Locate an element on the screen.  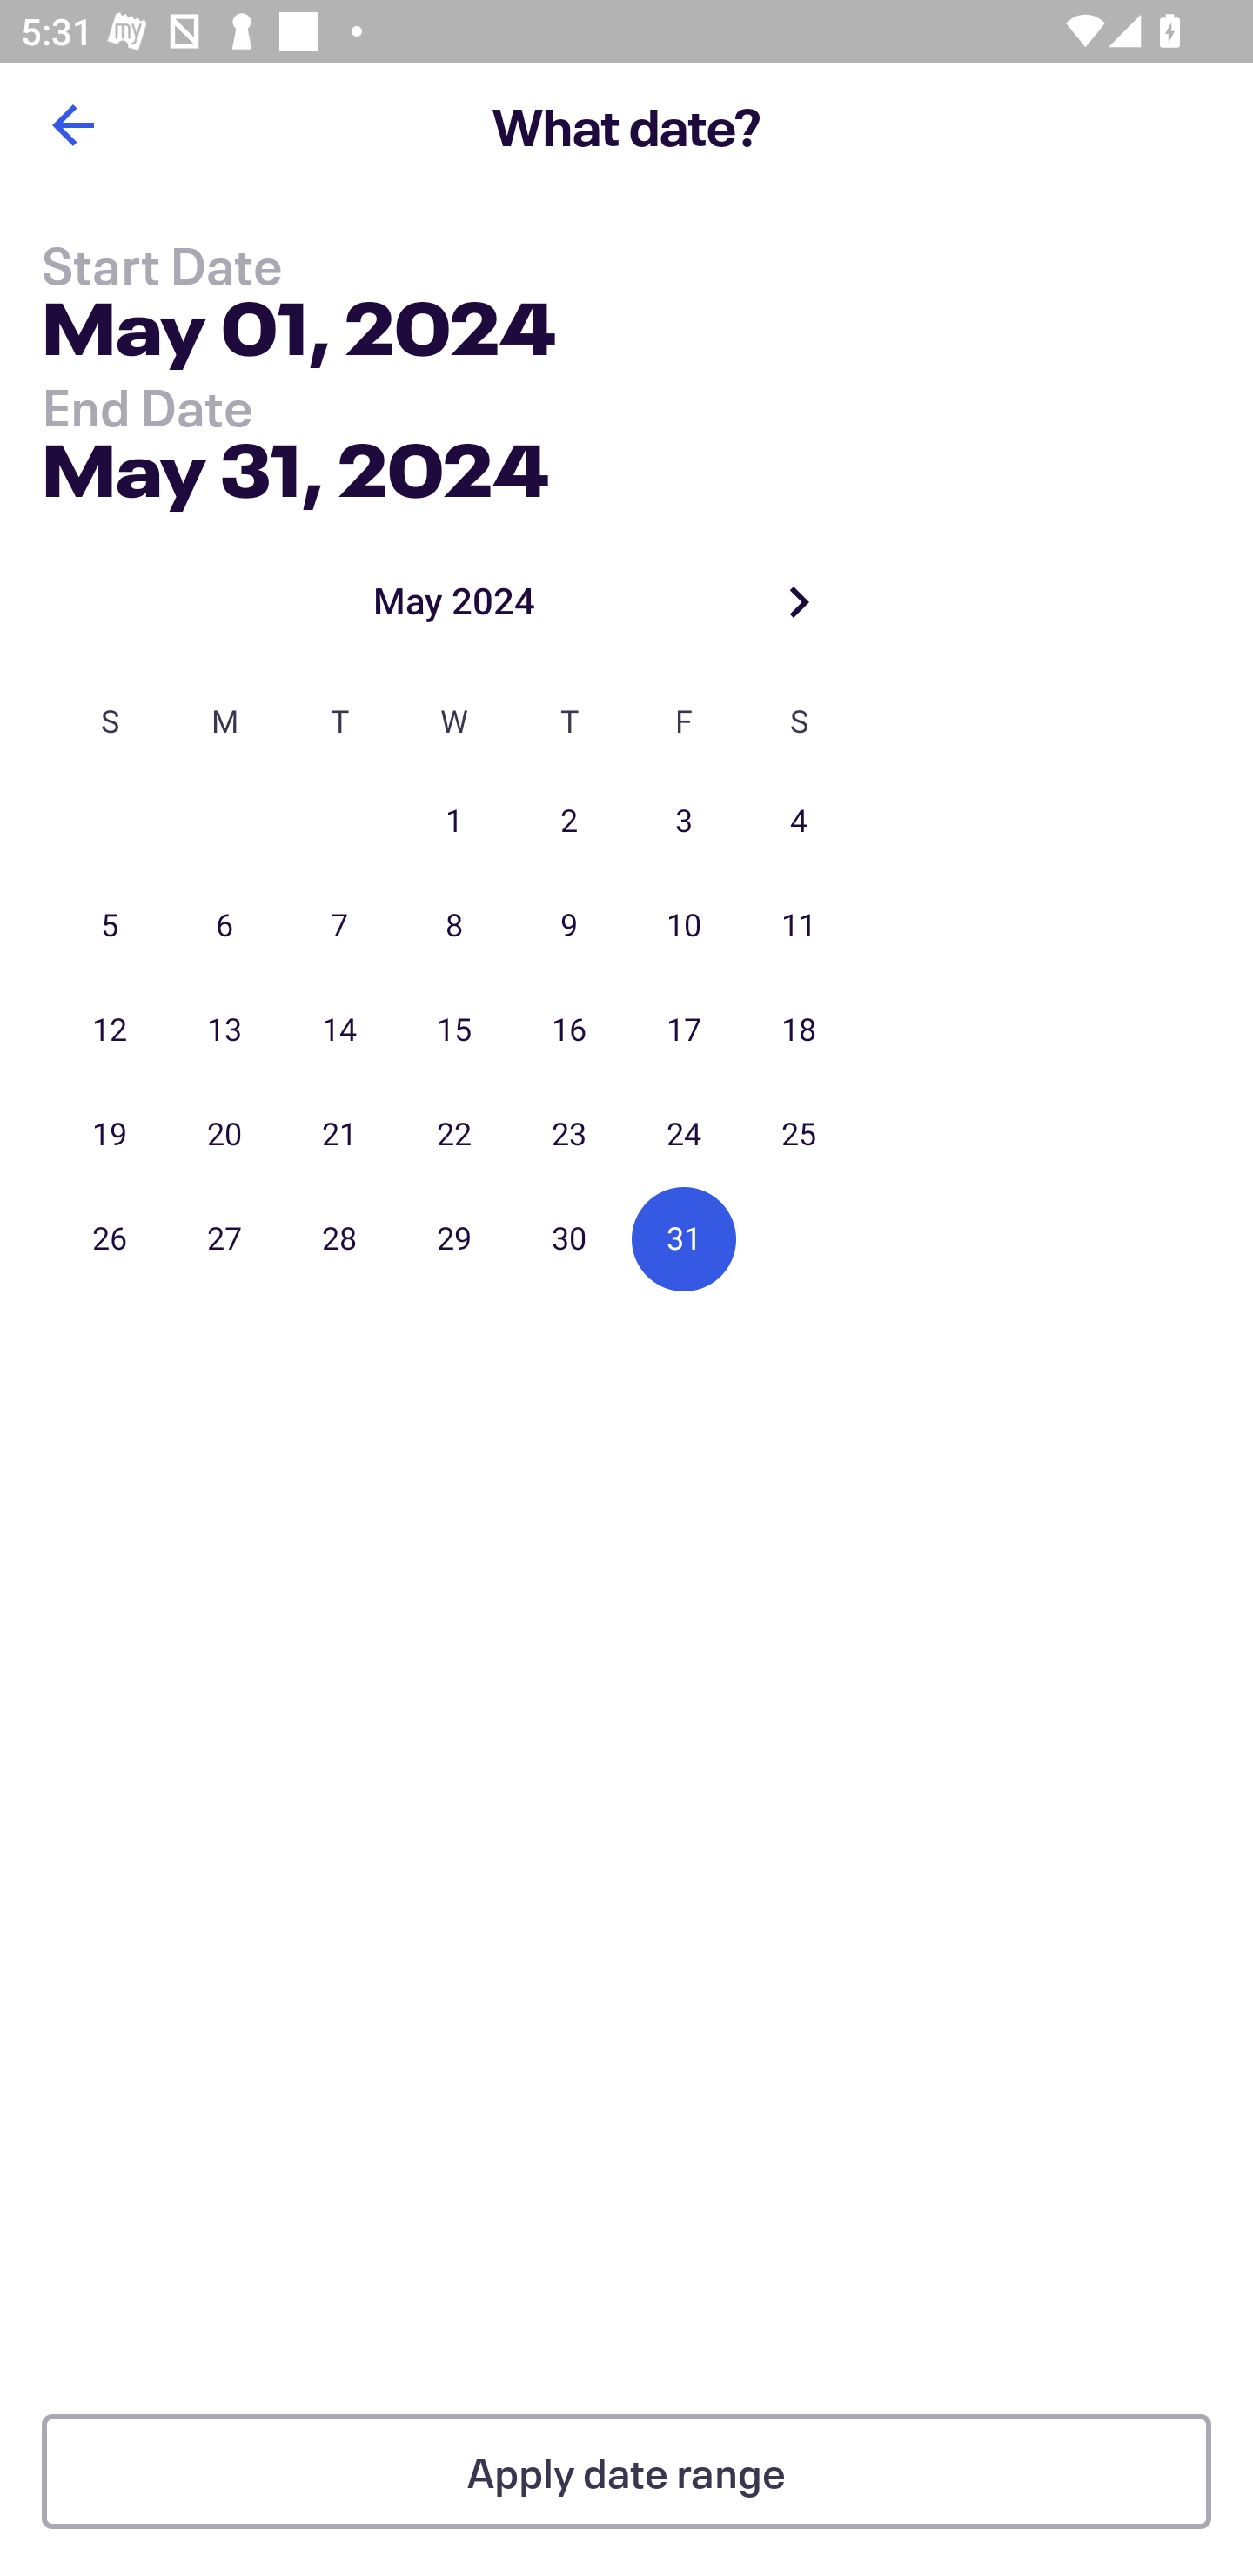
May 31, 2024 is located at coordinates (294, 463).